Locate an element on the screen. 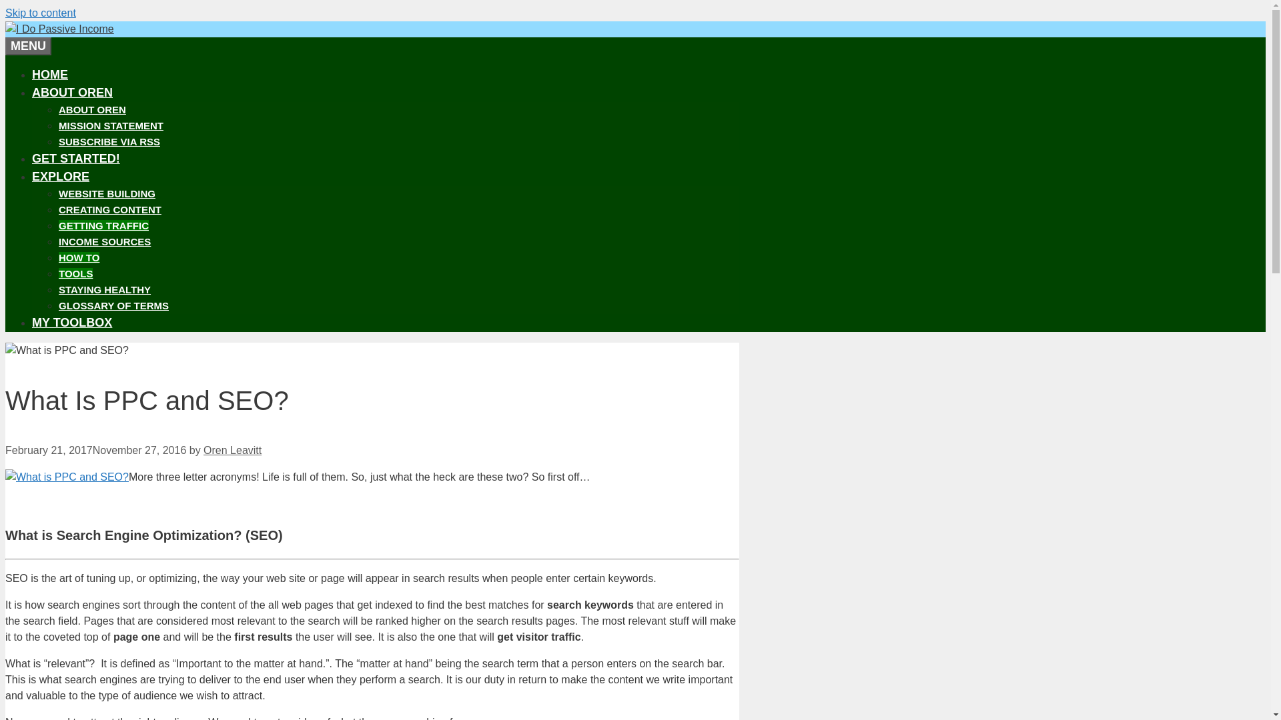  ABOUT OREN is located at coordinates (92, 109).